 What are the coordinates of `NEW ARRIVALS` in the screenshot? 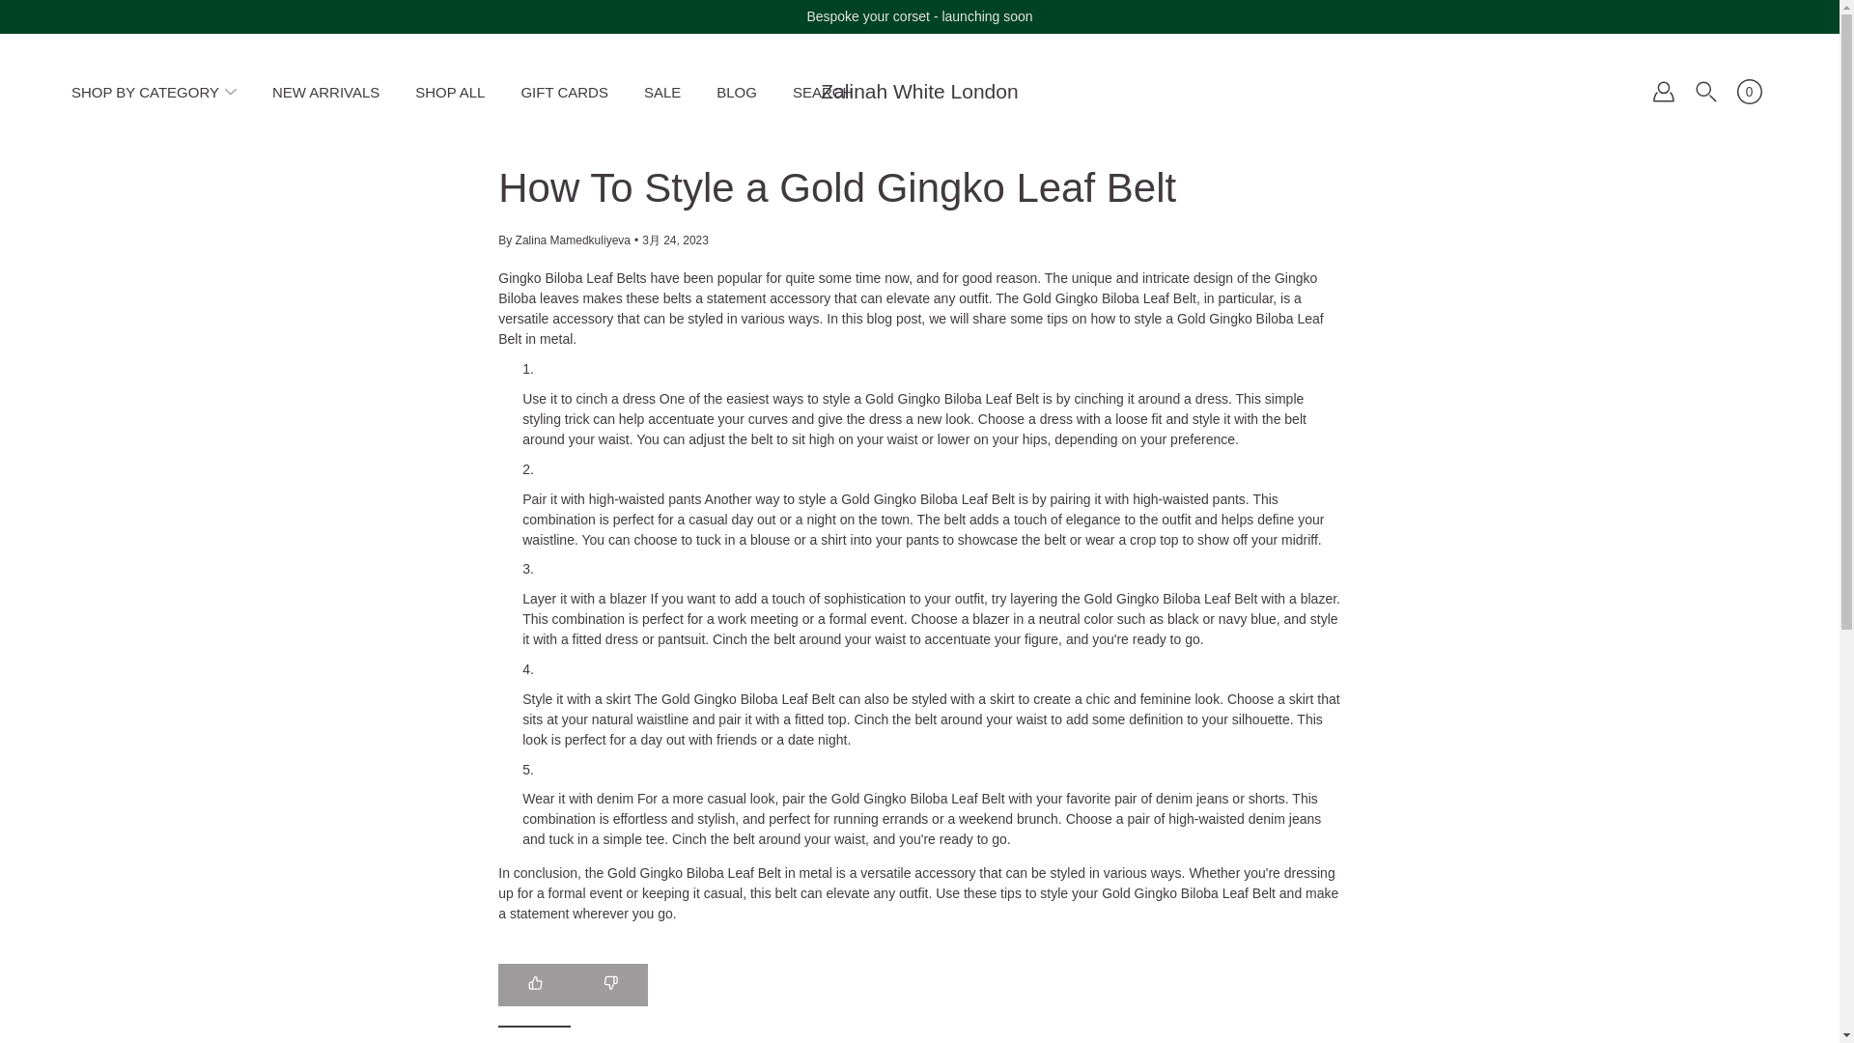 It's located at (326, 91).